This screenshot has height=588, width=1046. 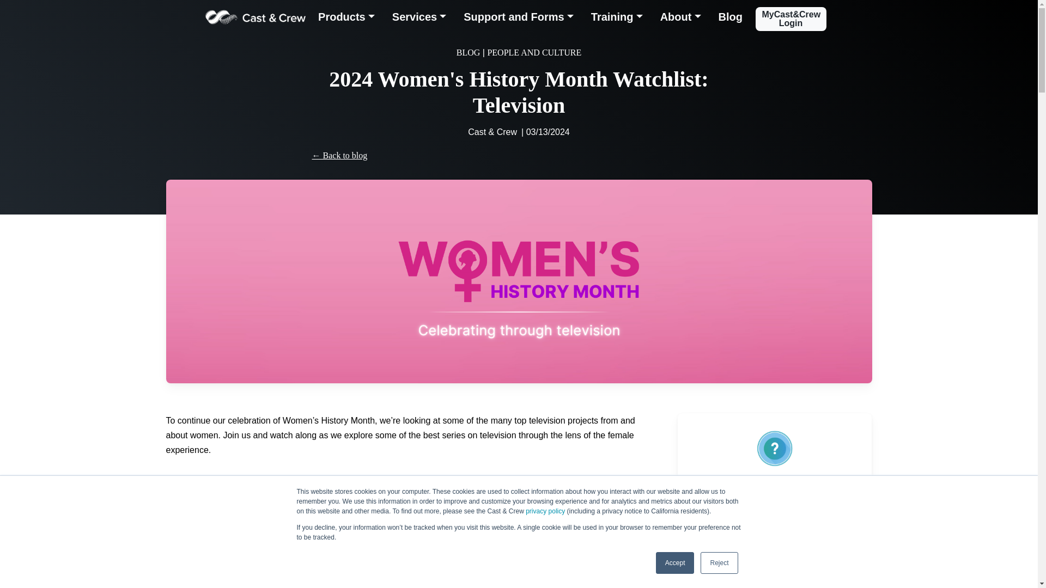 What do you see at coordinates (419, 19) in the screenshot?
I see `Services` at bounding box center [419, 19].